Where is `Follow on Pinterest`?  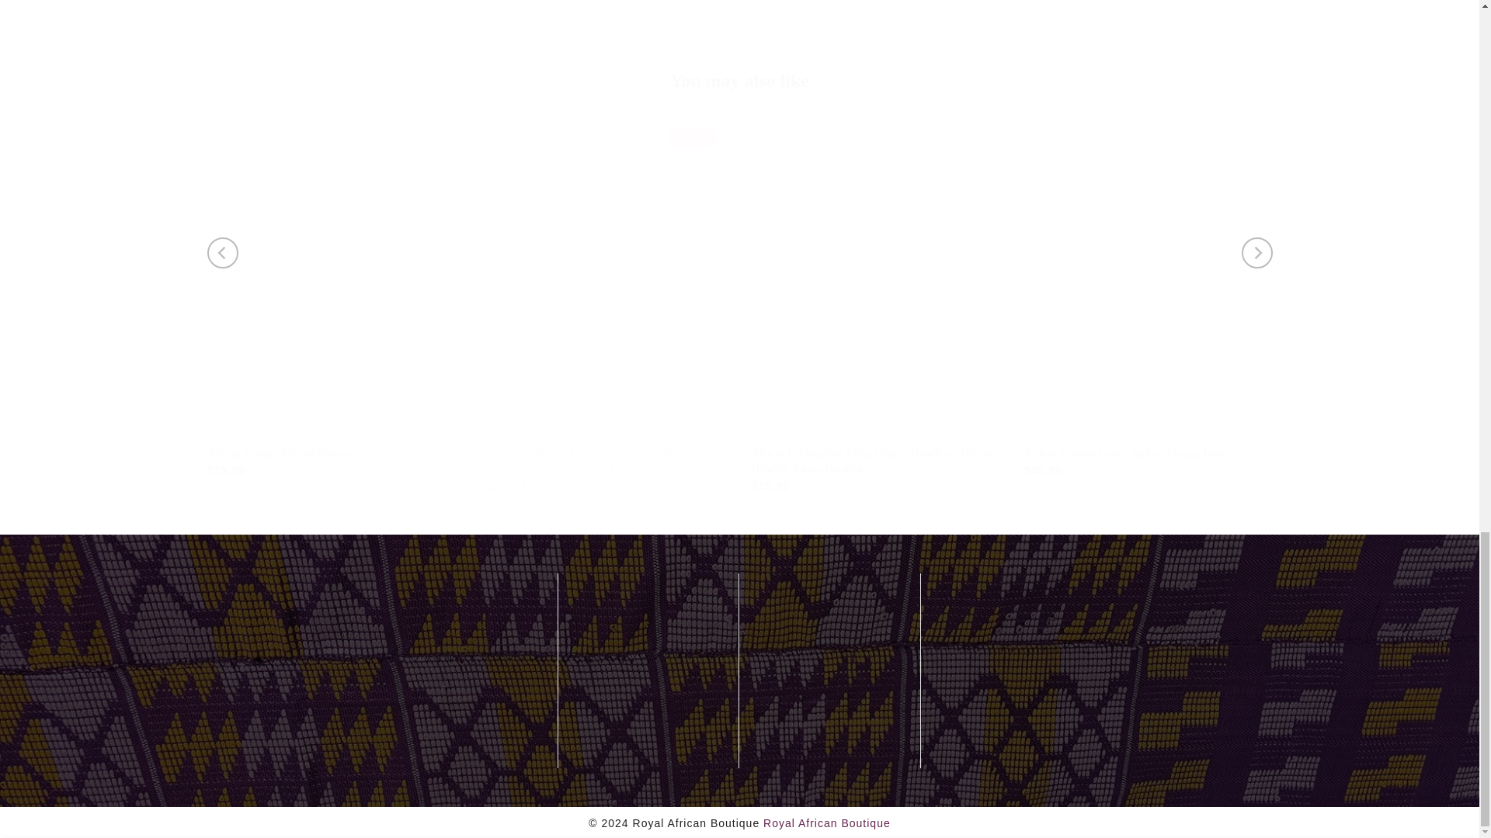
Follow on Pinterest is located at coordinates (346, 759).